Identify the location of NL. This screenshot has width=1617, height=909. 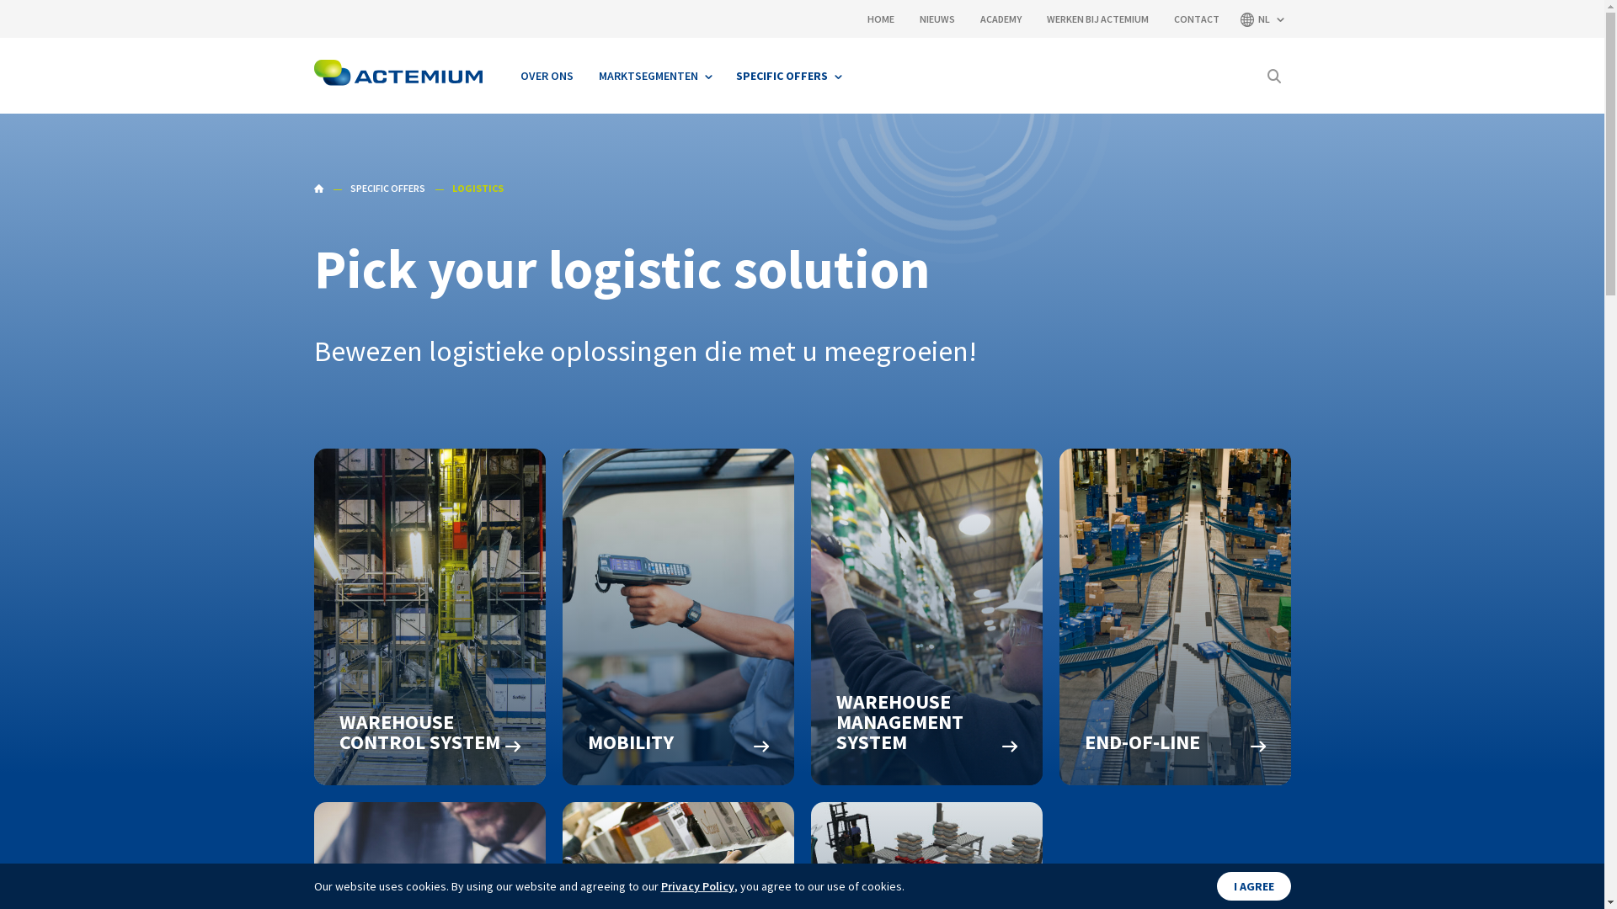
(1261, 19).